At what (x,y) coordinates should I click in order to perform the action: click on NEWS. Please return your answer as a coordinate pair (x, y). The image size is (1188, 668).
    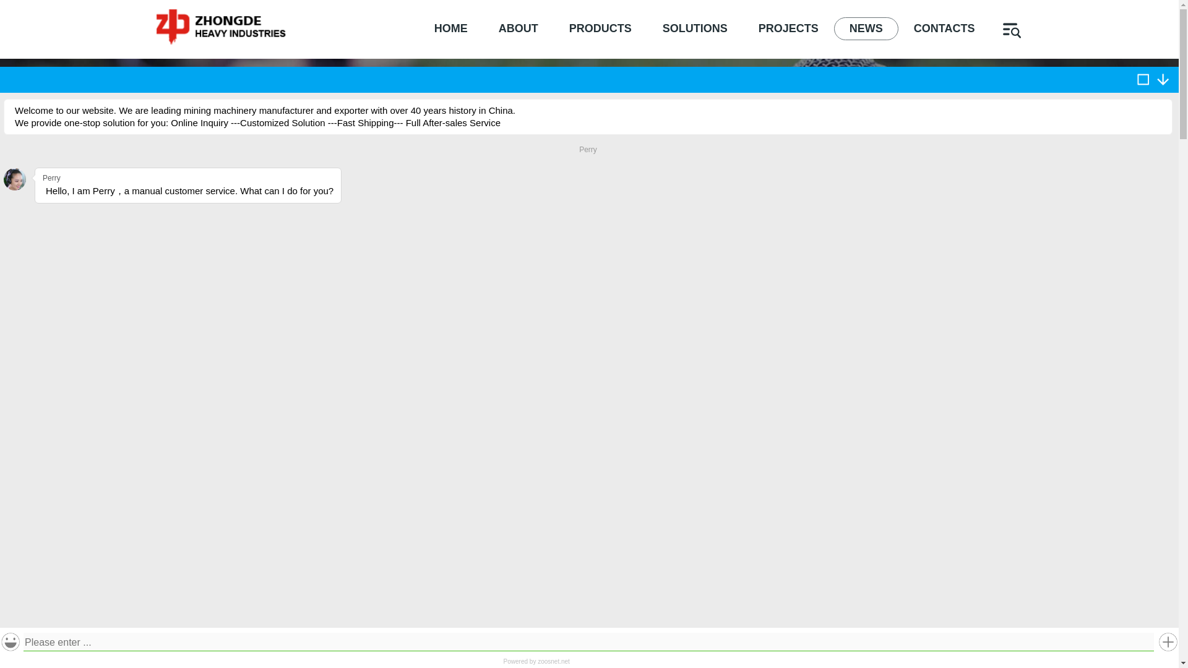
    Looking at the image, I should click on (583, 134).